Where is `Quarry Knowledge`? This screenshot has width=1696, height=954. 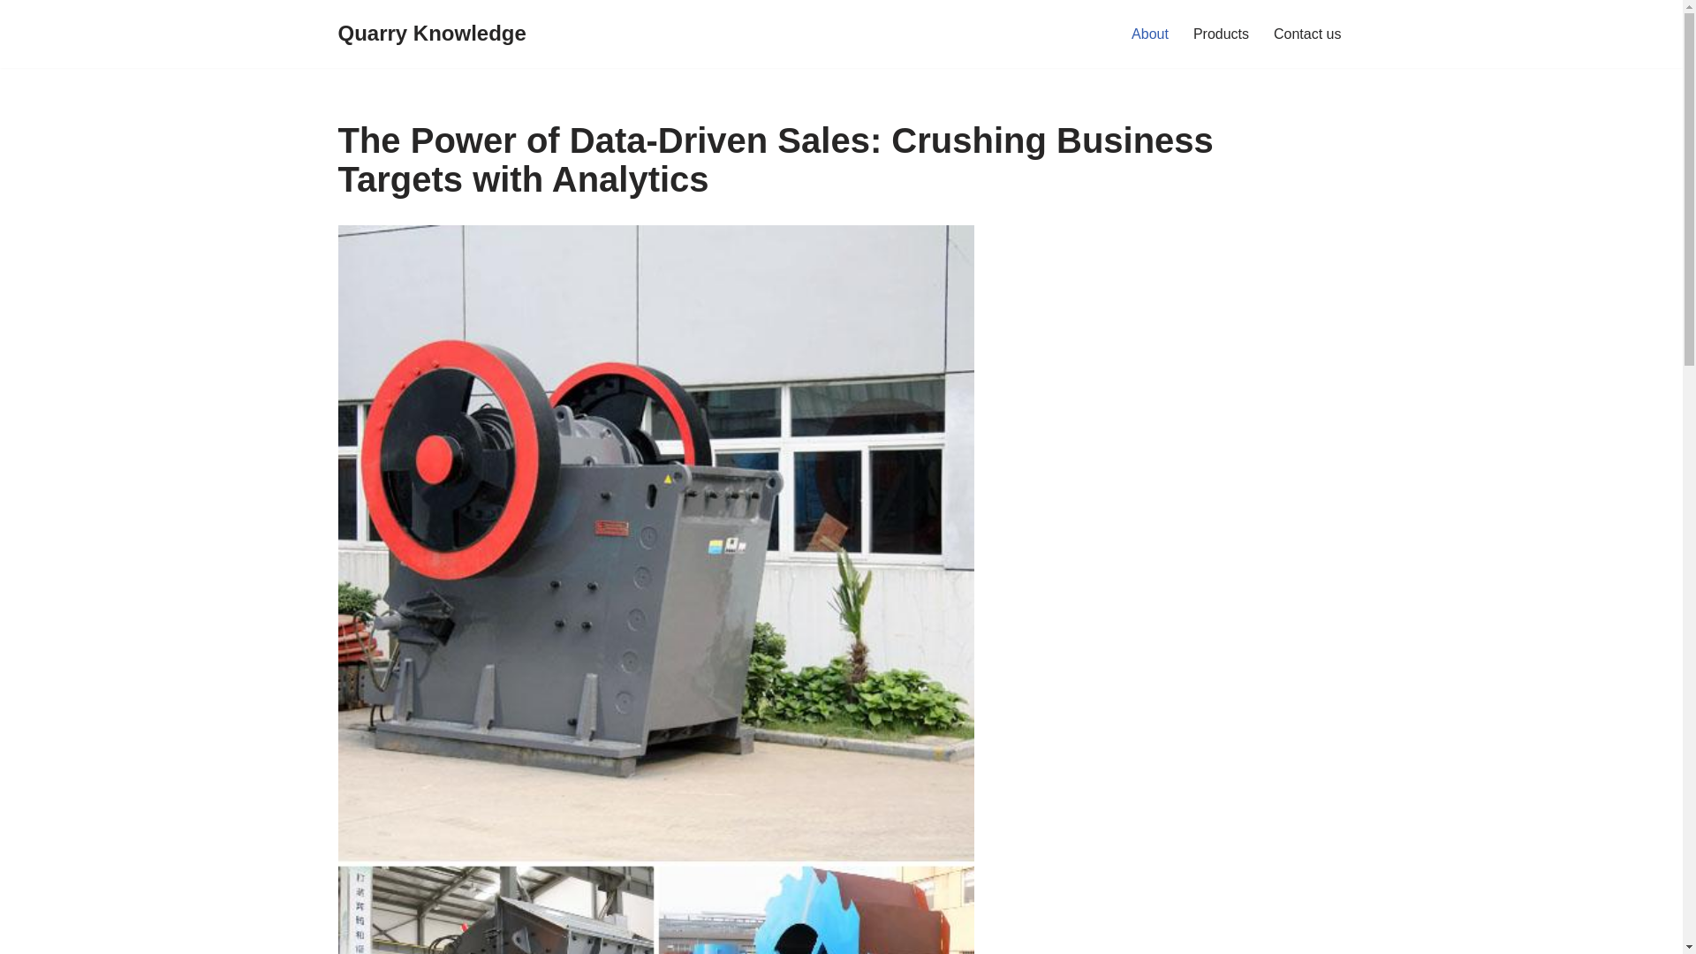 Quarry Knowledge is located at coordinates (431, 34).